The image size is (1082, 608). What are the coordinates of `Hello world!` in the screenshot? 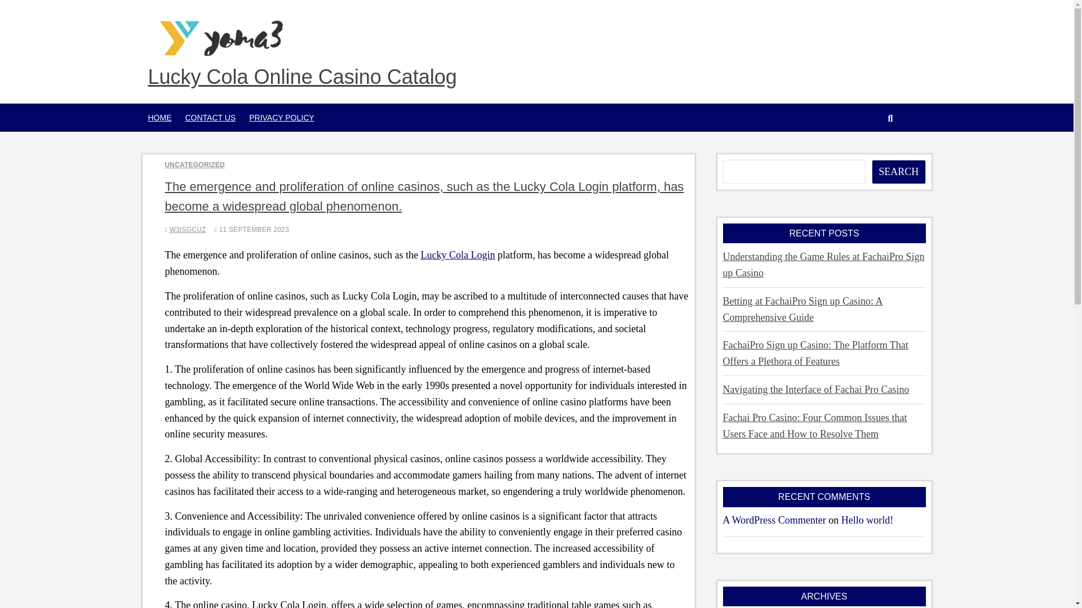 It's located at (867, 520).